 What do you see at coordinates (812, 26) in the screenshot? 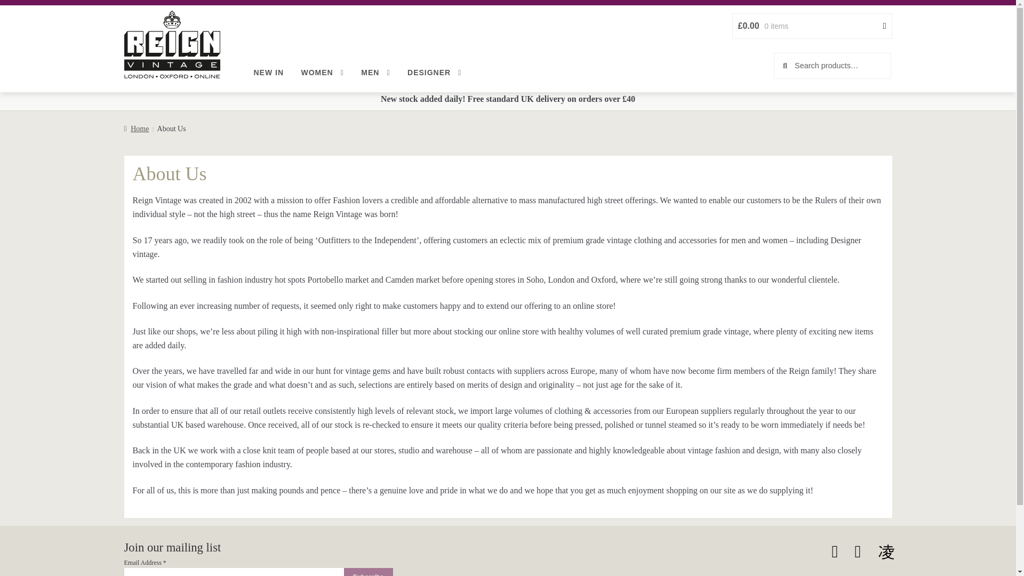
I see `View your shopping basket` at bounding box center [812, 26].